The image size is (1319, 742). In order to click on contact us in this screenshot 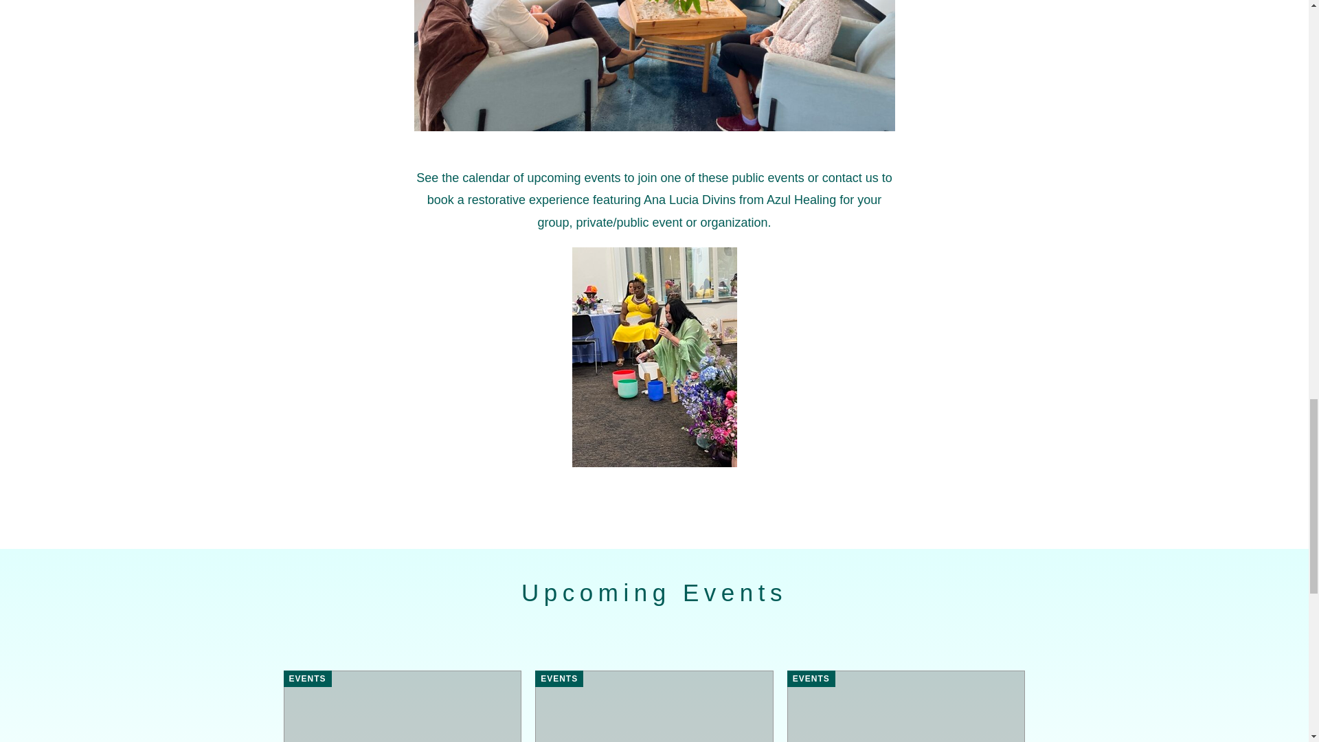, I will do `click(850, 177)`.